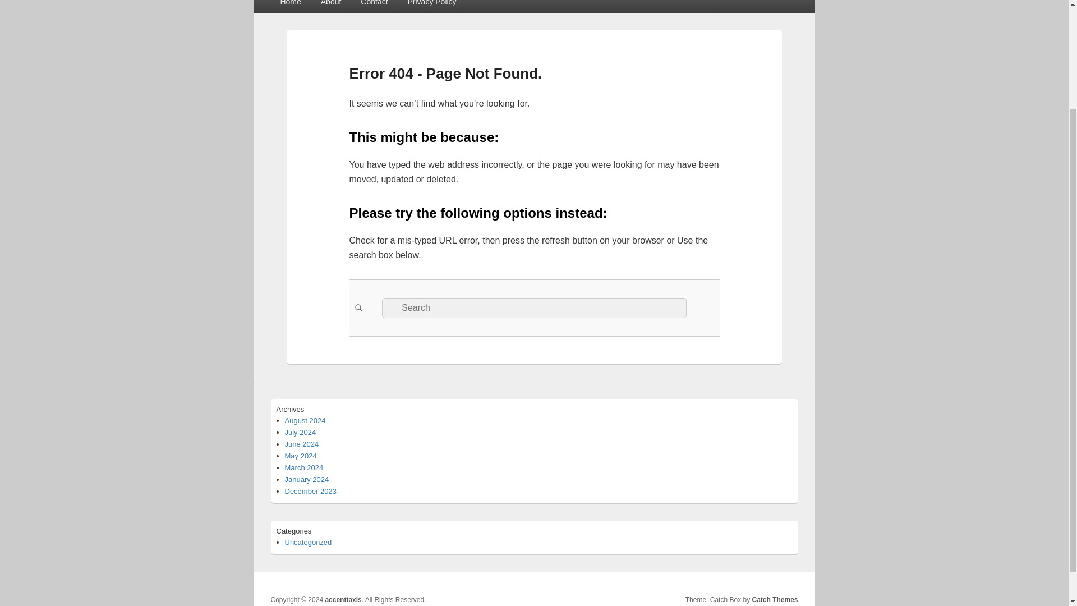  What do you see at coordinates (309, 542) in the screenshot?
I see `Uncategorized` at bounding box center [309, 542].